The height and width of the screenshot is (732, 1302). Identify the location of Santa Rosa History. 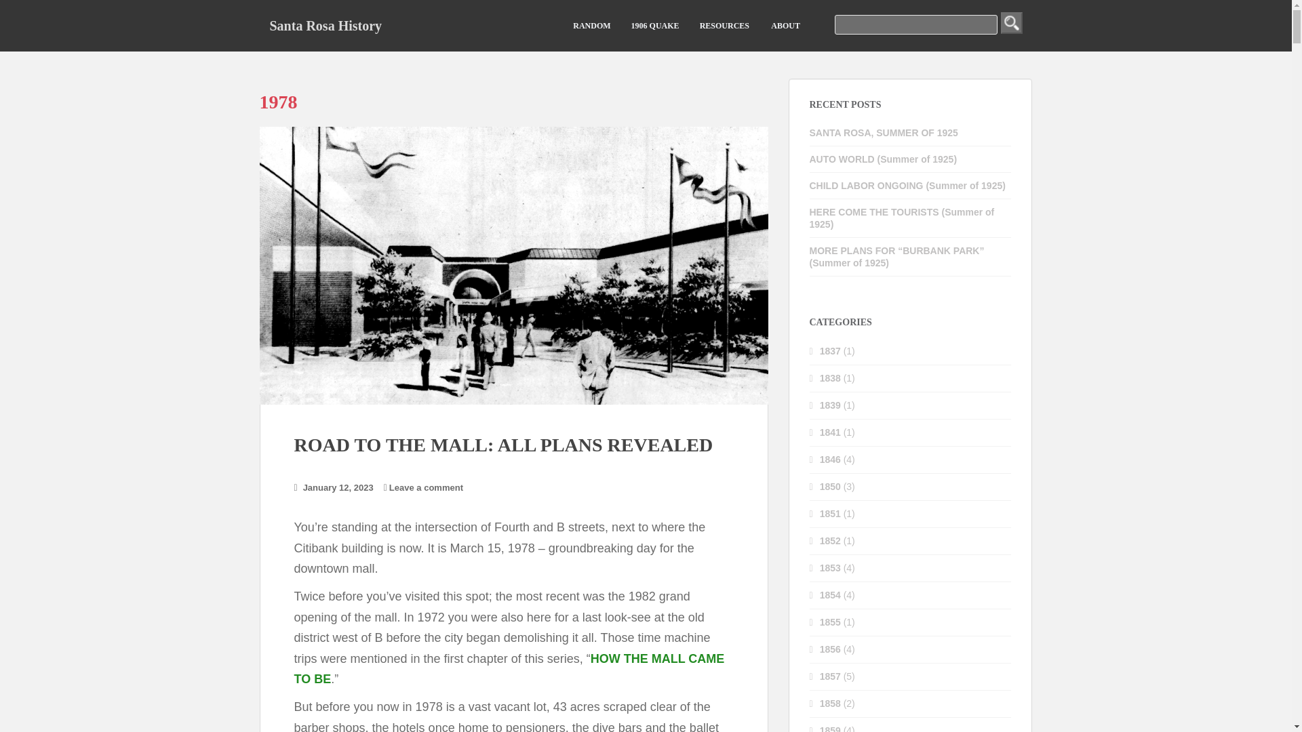
(325, 25).